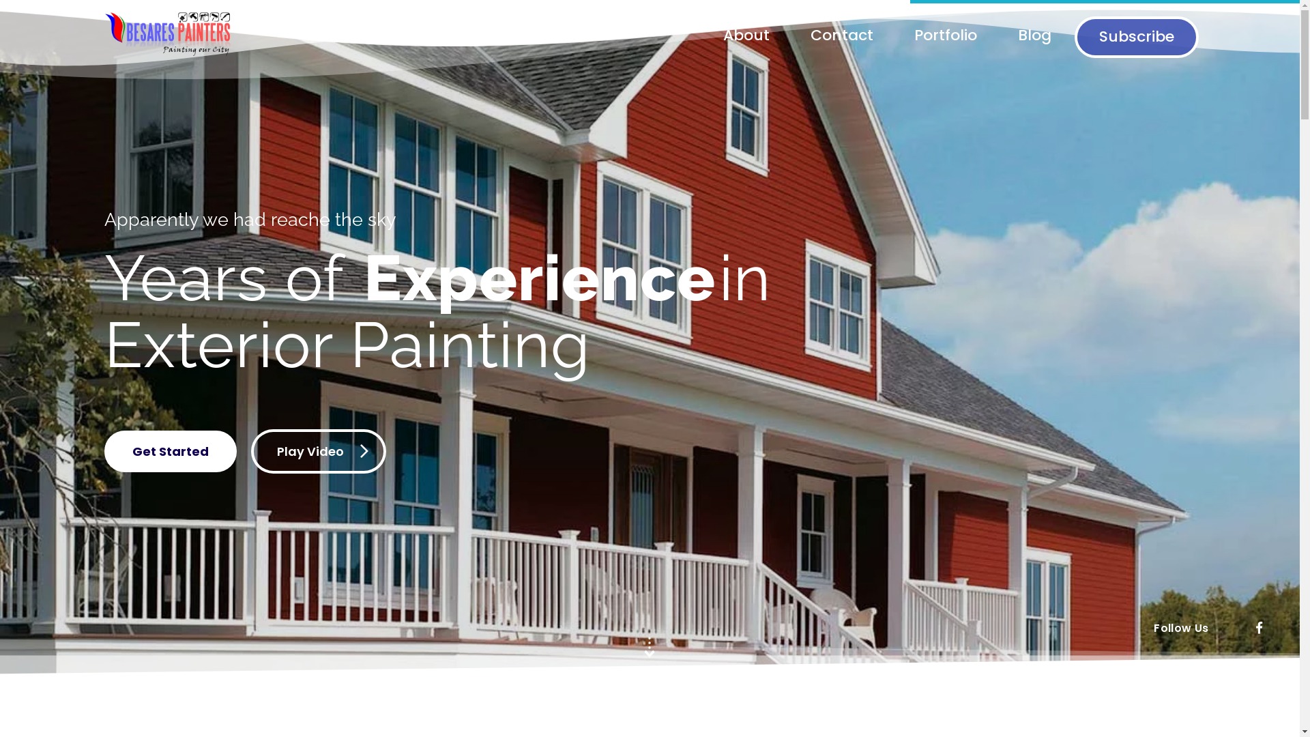 The width and height of the screenshot is (1310, 737). Describe the element at coordinates (726, 35) in the screenshot. I see `About` at that location.